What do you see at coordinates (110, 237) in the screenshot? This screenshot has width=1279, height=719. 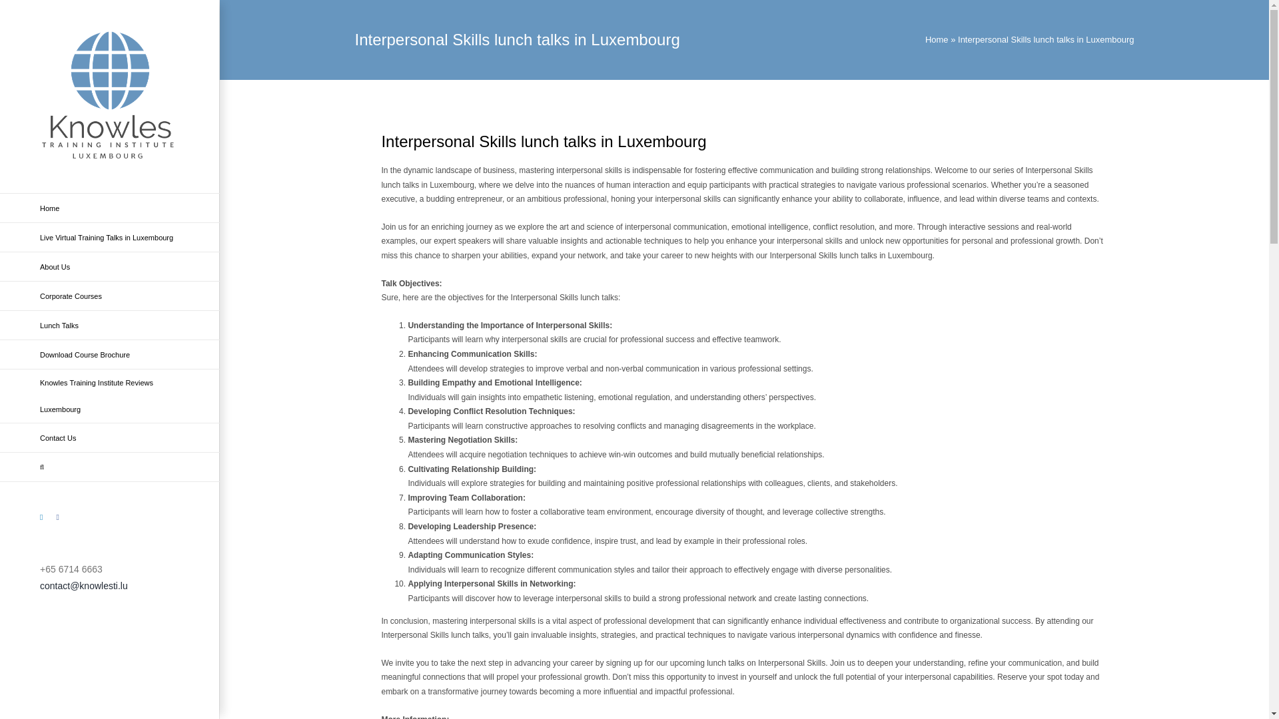 I see `Live Virtual Training Talks in Luxembourg` at bounding box center [110, 237].